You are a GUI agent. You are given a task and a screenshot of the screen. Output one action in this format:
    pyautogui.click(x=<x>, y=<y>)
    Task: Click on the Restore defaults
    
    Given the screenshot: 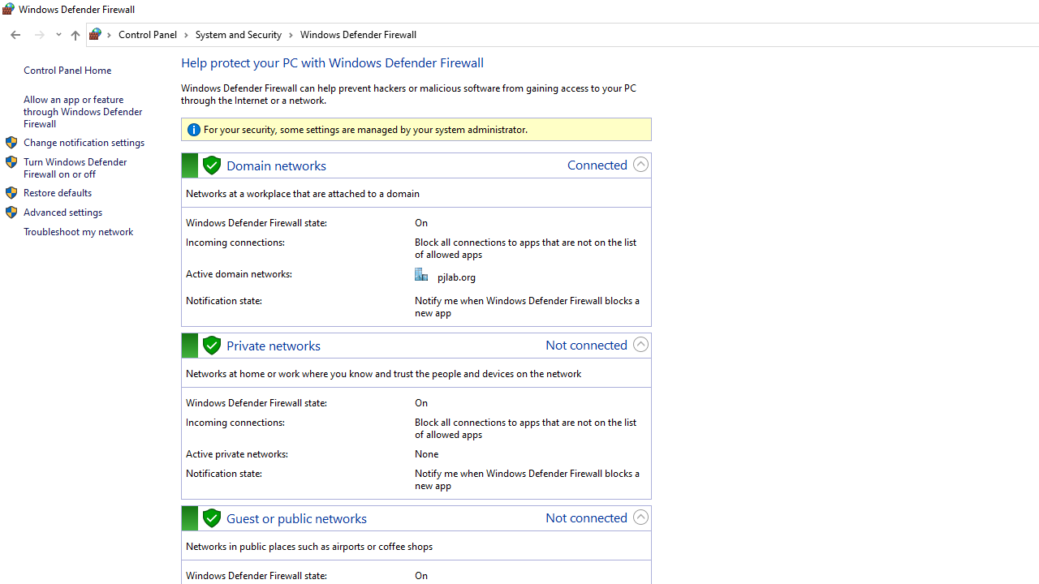 What is the action you would take?
    pyautogui.click(x=57, y=191)
    